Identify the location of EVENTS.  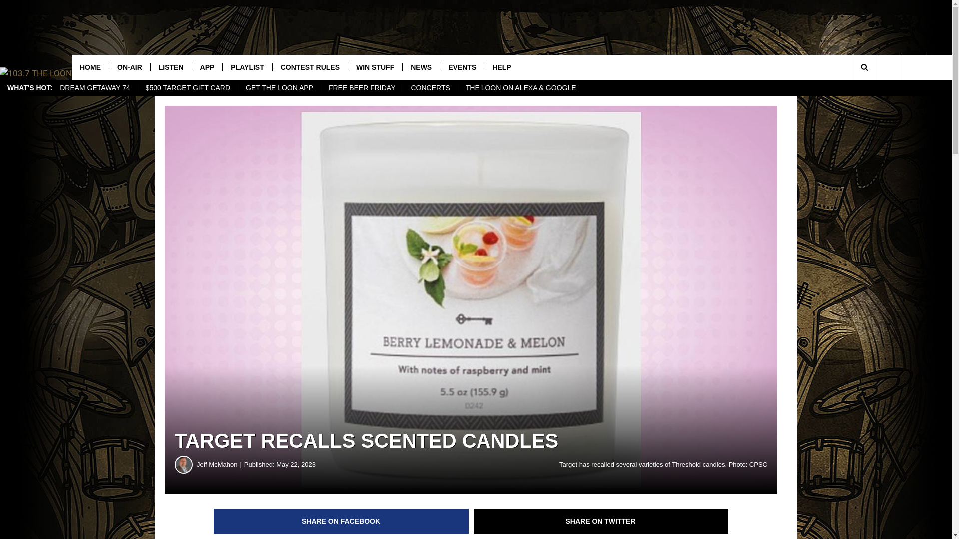
(462, 67).